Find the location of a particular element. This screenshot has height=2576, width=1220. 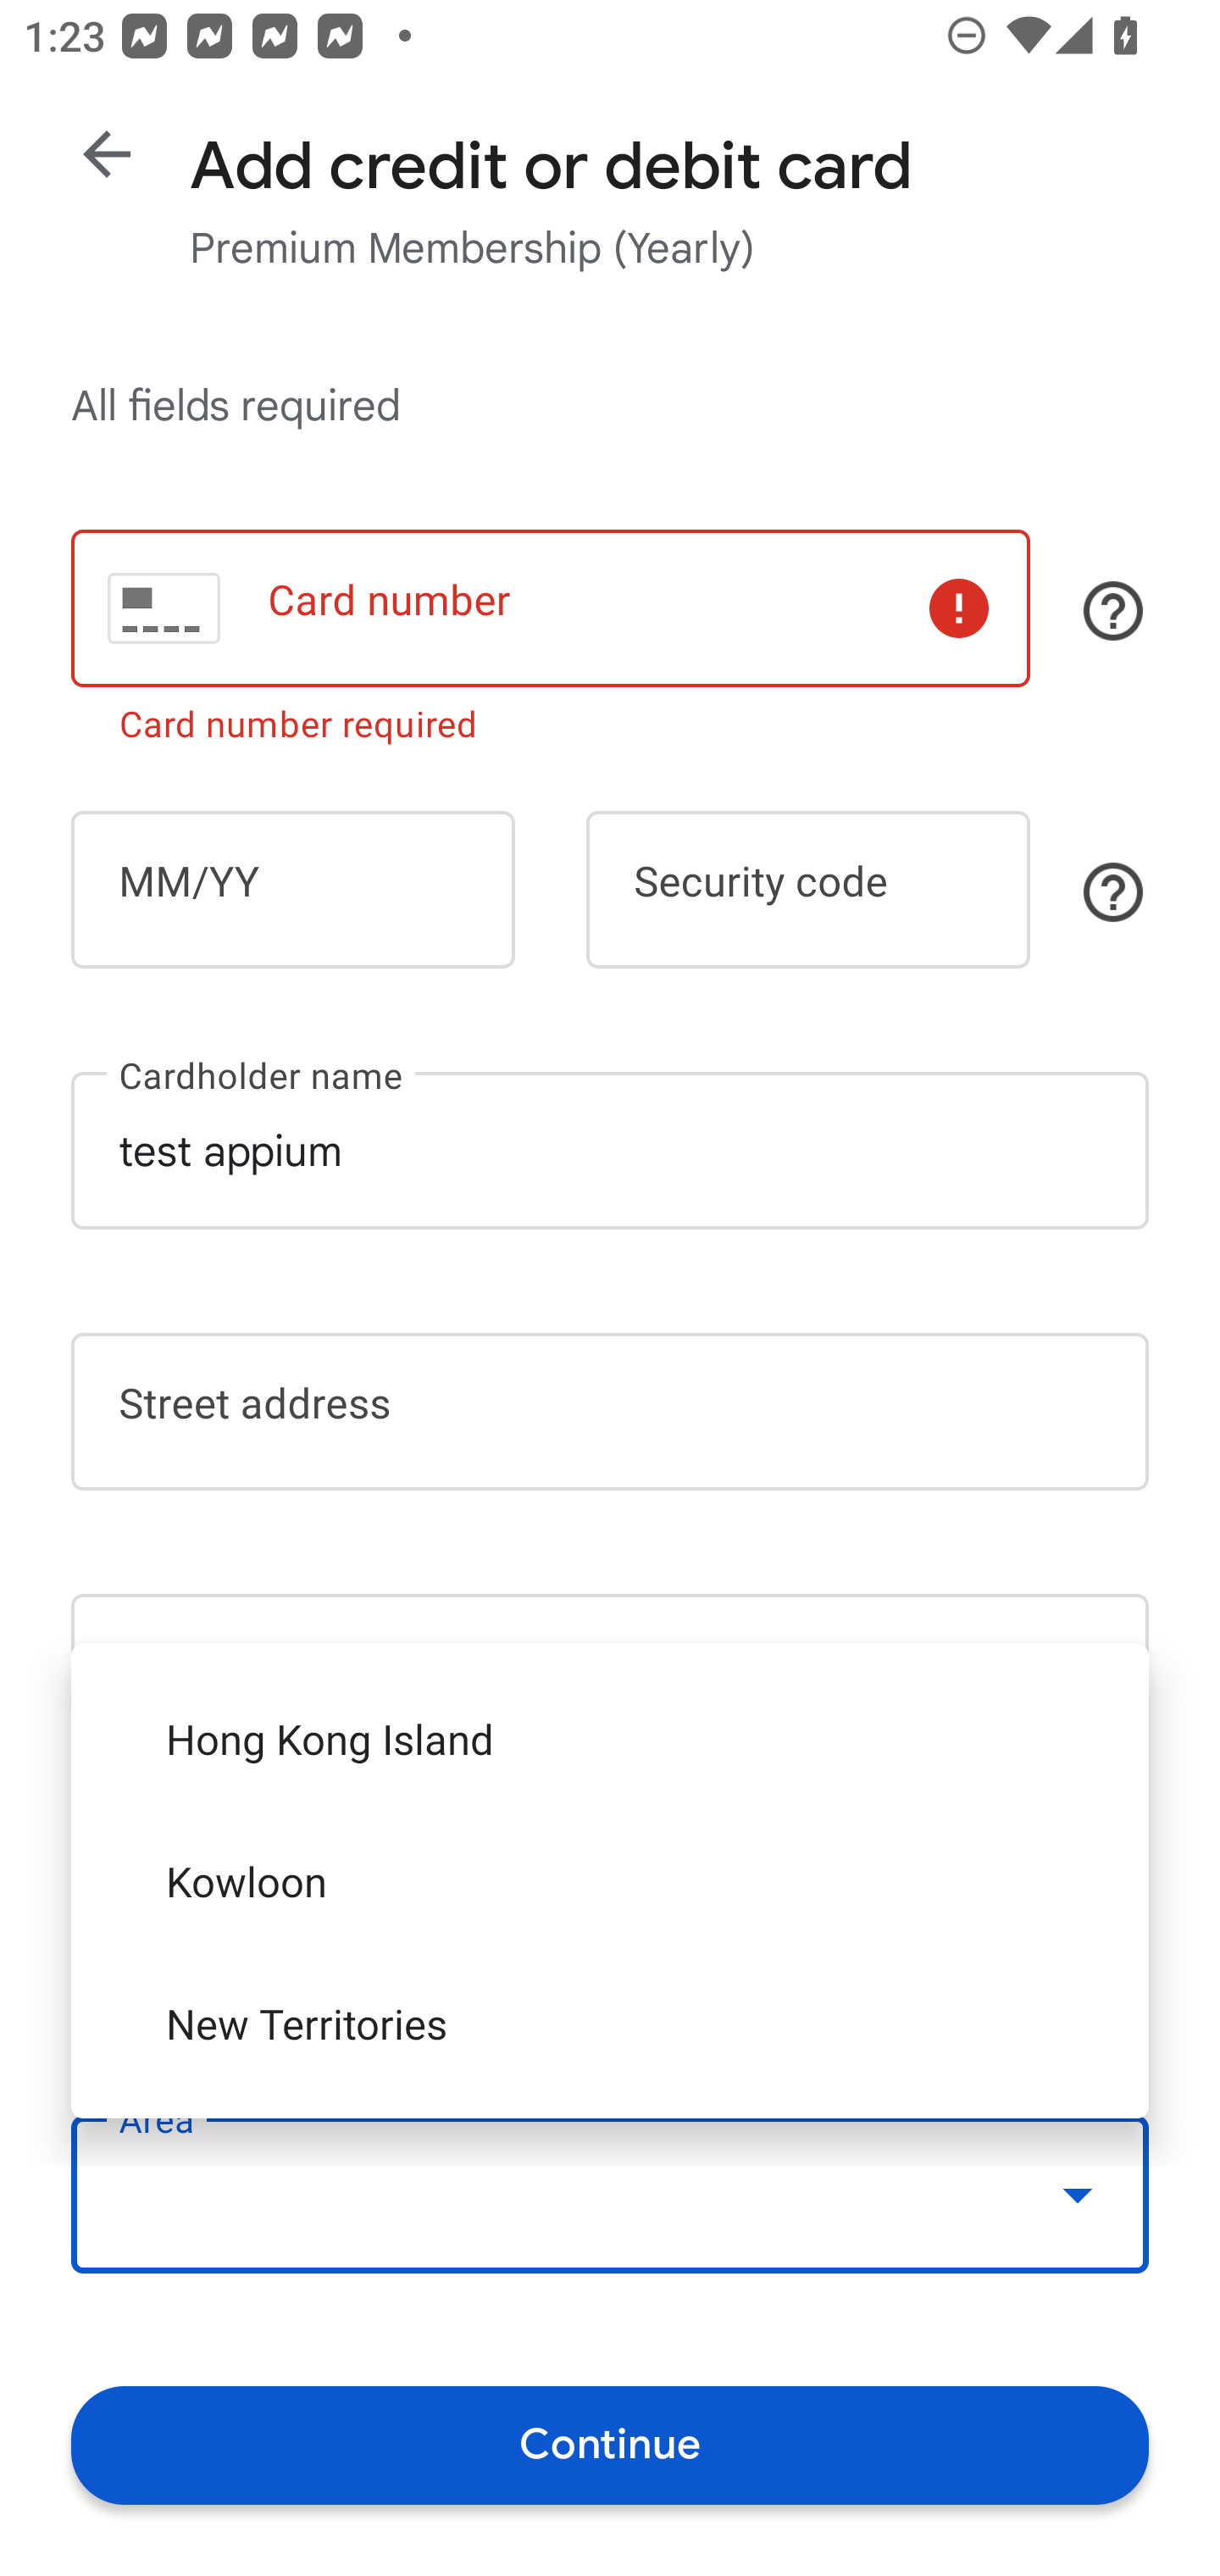

test appium is located at coordinates (610, 1150).